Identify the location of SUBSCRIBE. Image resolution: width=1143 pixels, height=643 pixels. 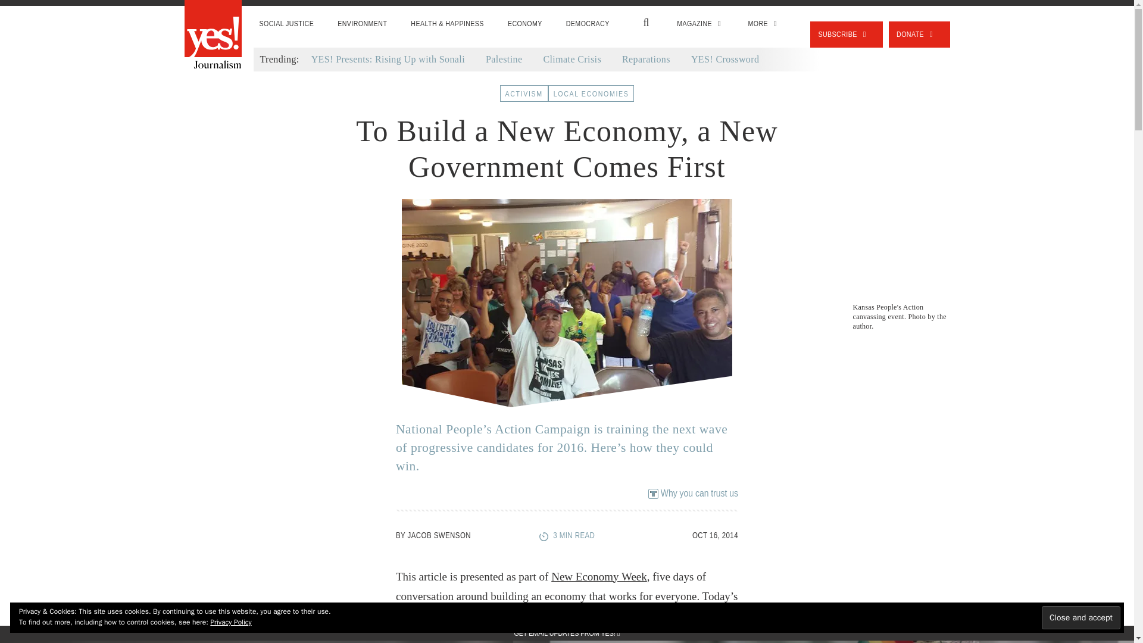
(847, 34).